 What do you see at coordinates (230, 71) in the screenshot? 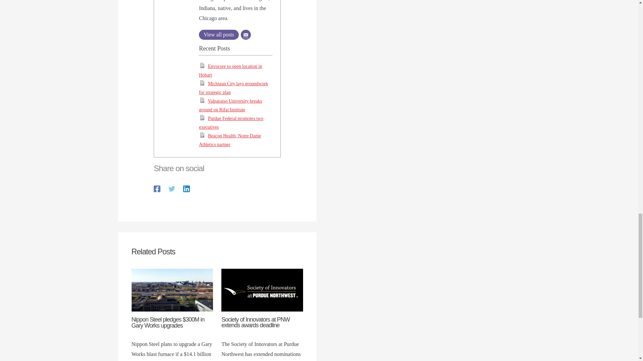
I see `Envocore to open location in Hobart` at bounding box center [230, 71].